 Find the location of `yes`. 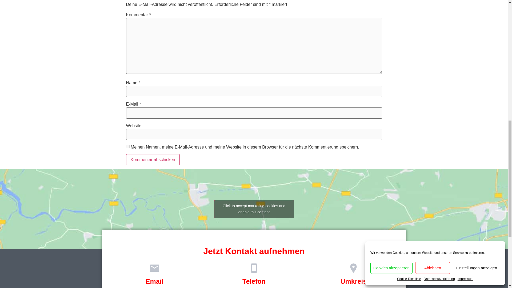

yes is located at coordinates (127, 147).